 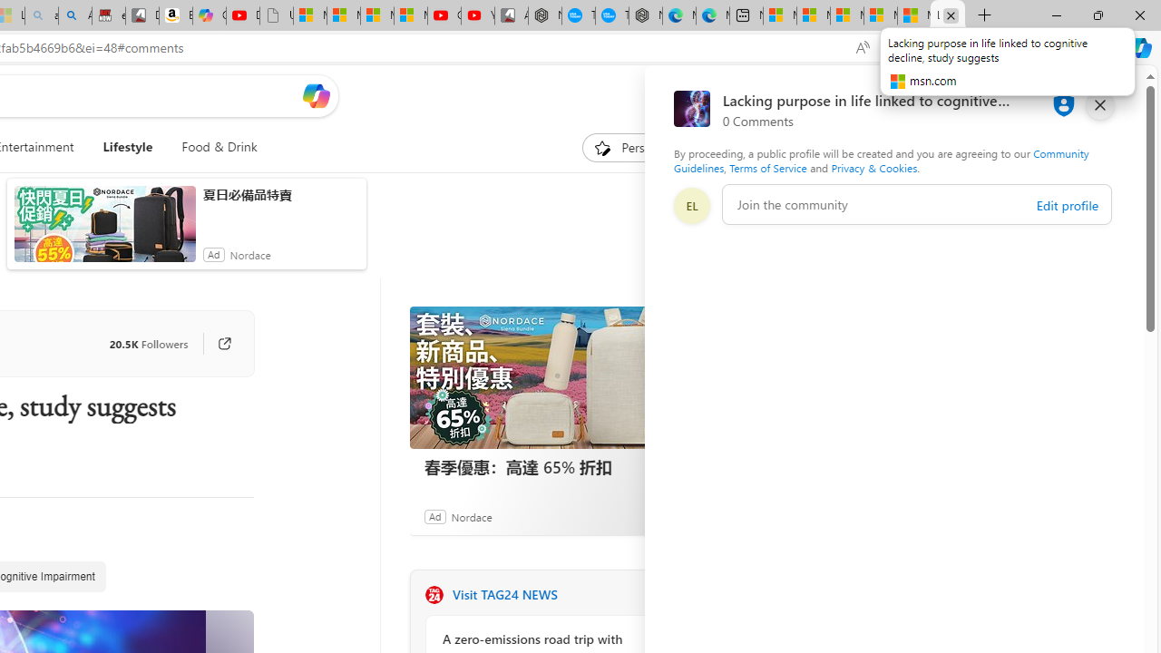 What do you see at coordinates (209, 16) in the screenshot?
I see `Copilot` at bounding box center [209, 16].